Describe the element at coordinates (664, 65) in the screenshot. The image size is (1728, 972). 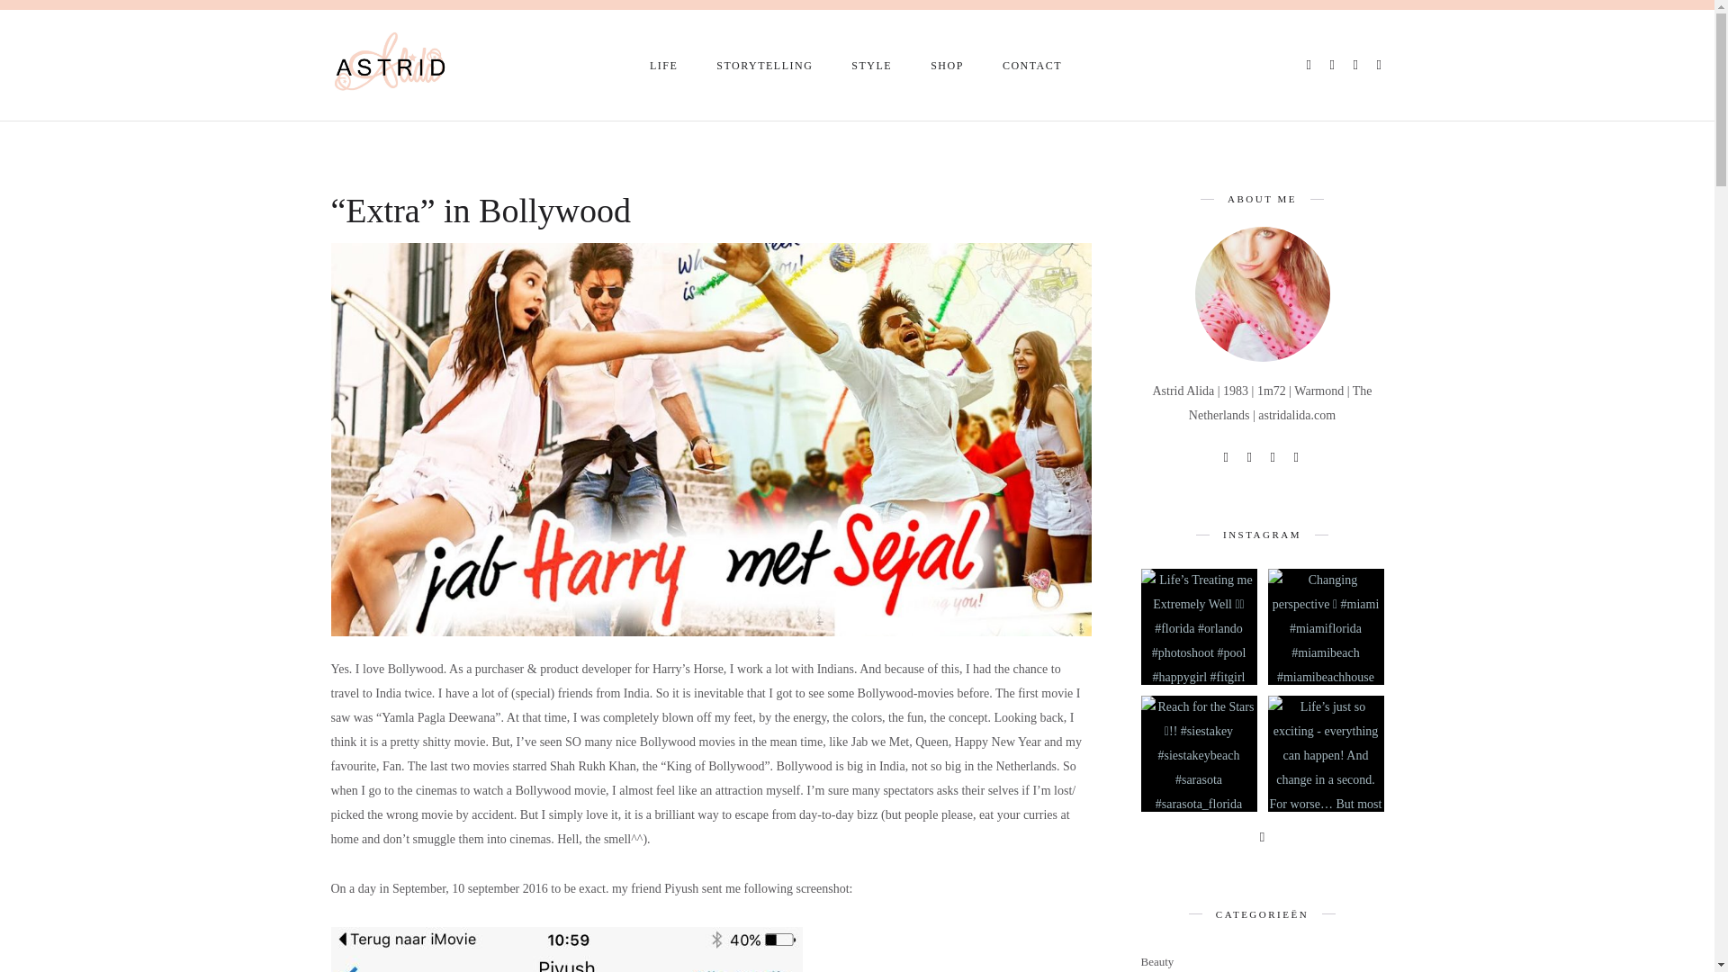
I see `LIFE` at that location.